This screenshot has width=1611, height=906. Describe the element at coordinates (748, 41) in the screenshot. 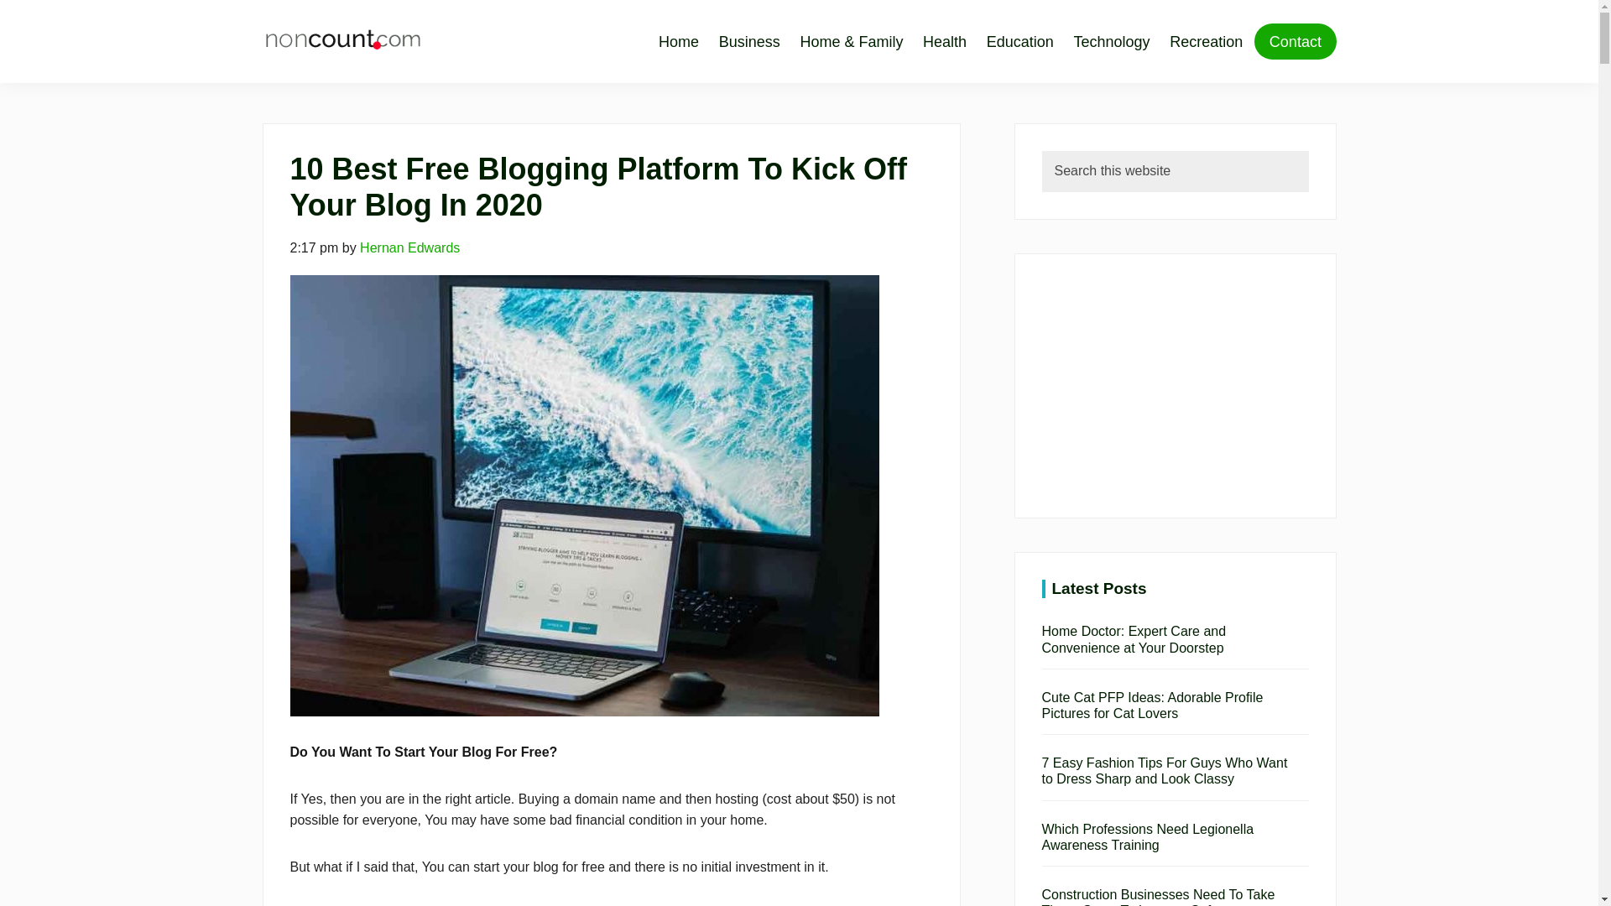

I see `Business` at that location.